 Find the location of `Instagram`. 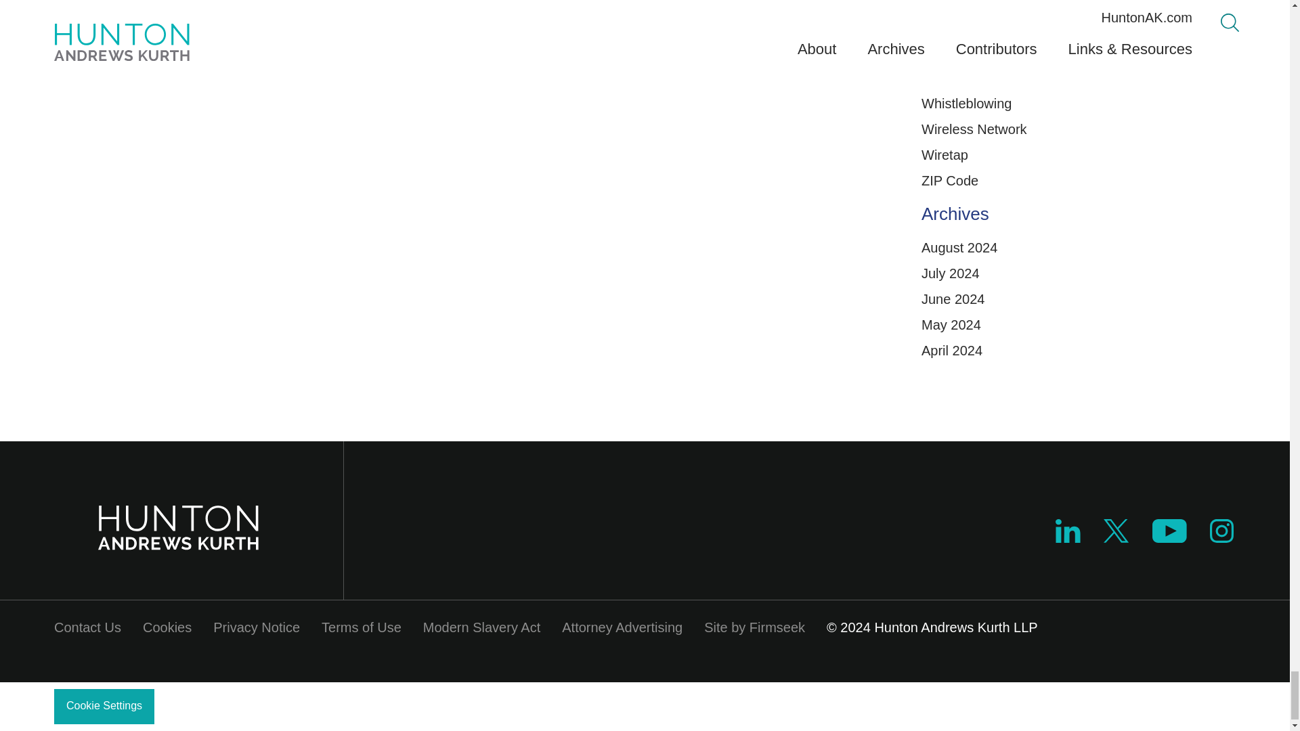

Instagram is located at coordinates (1222, 537).